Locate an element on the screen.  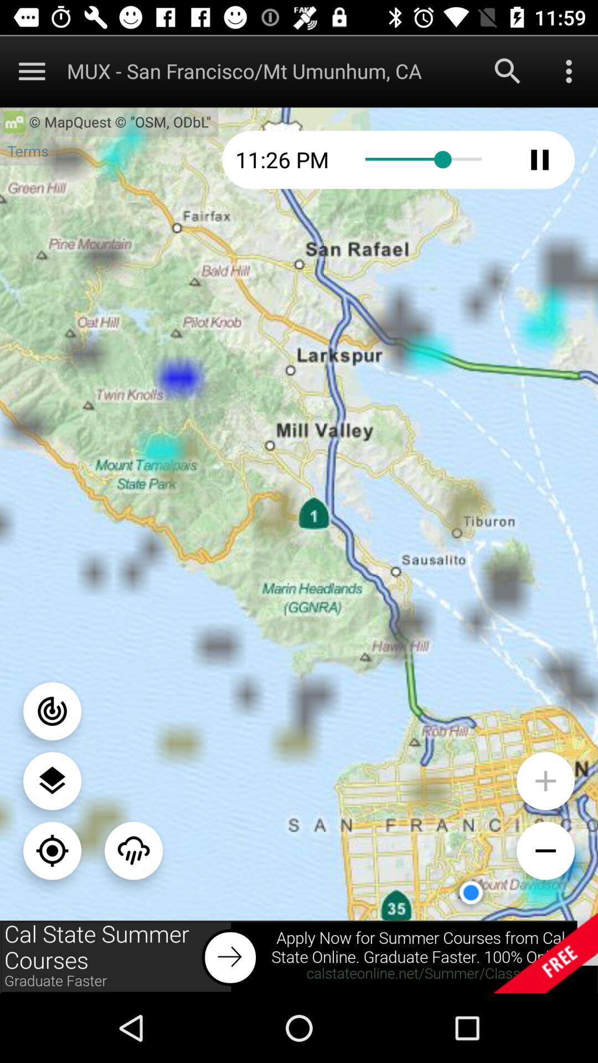
launch advertisement is located at coordinates (299, 957).